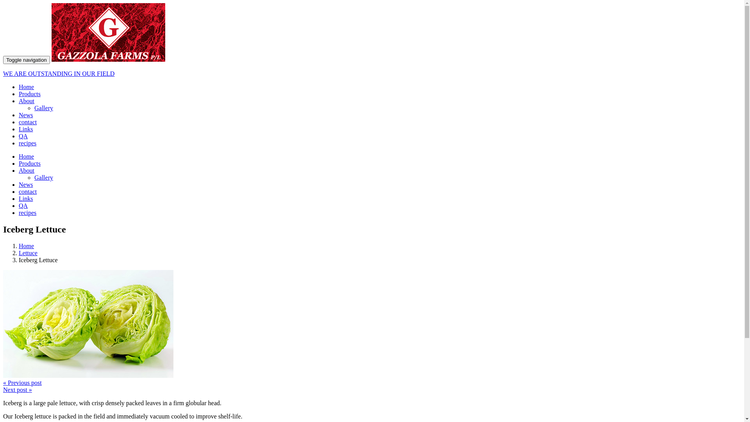  I want to click on Home, so click(27, 246).